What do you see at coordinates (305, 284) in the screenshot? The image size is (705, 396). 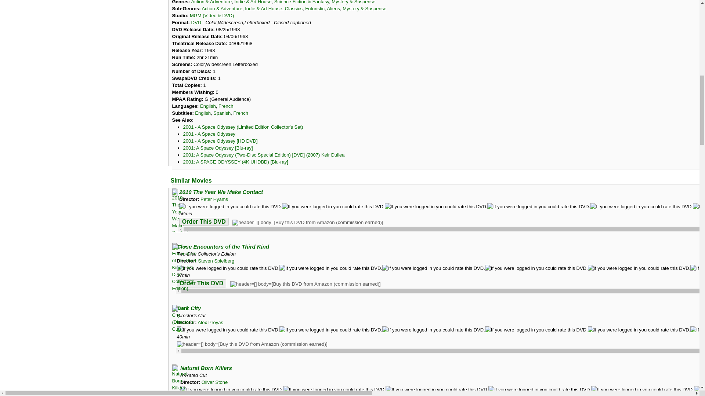 I see `Buy from Amazon` at bounding box center [305, 284].